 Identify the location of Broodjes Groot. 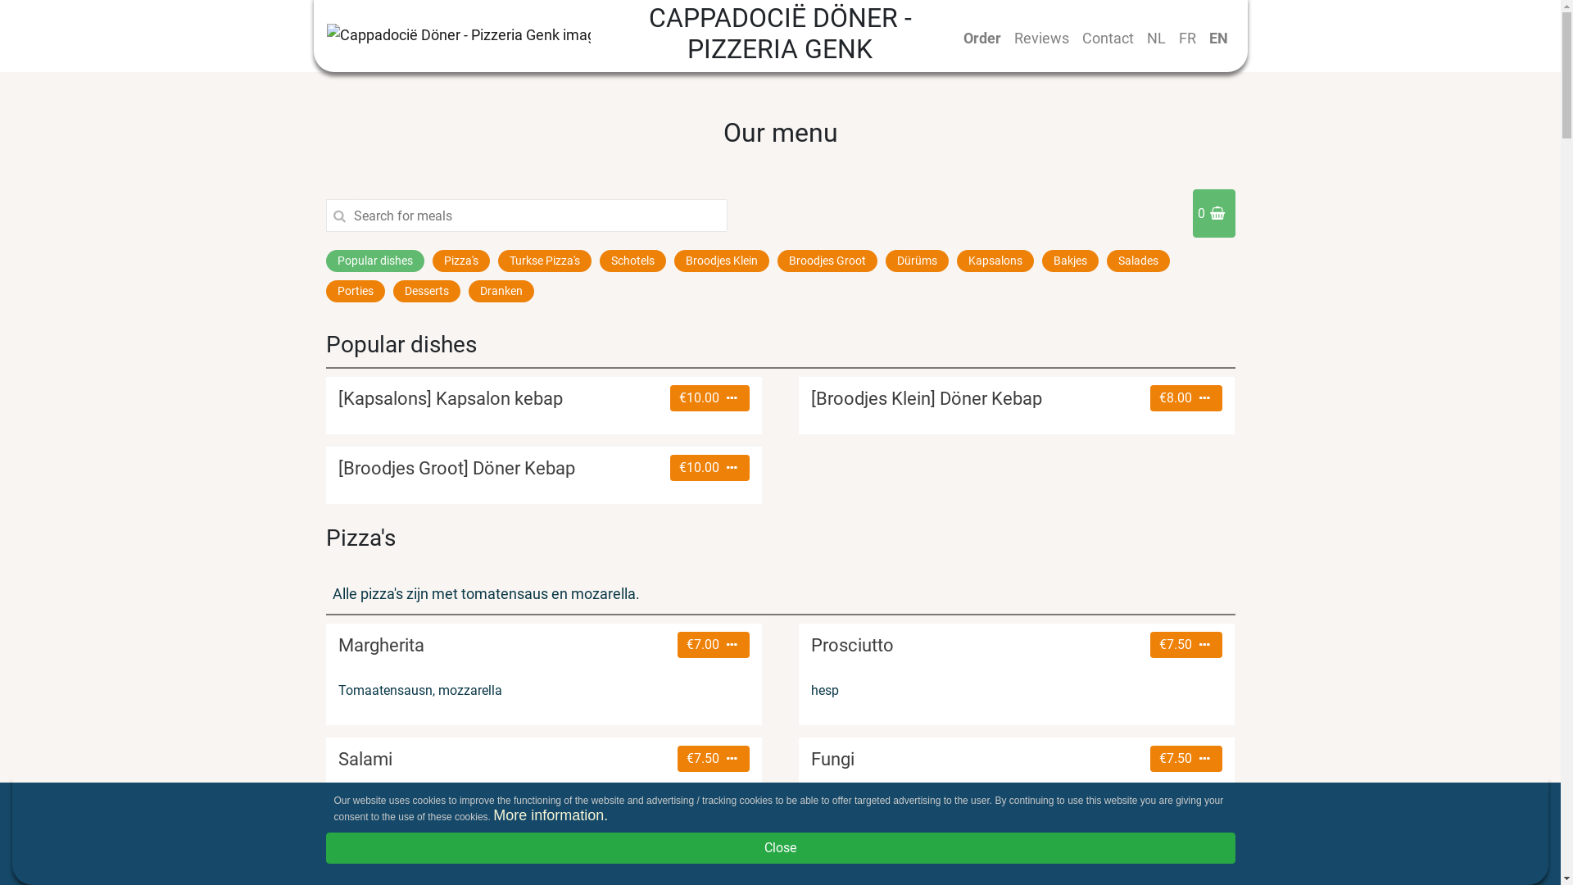
(827, 261).